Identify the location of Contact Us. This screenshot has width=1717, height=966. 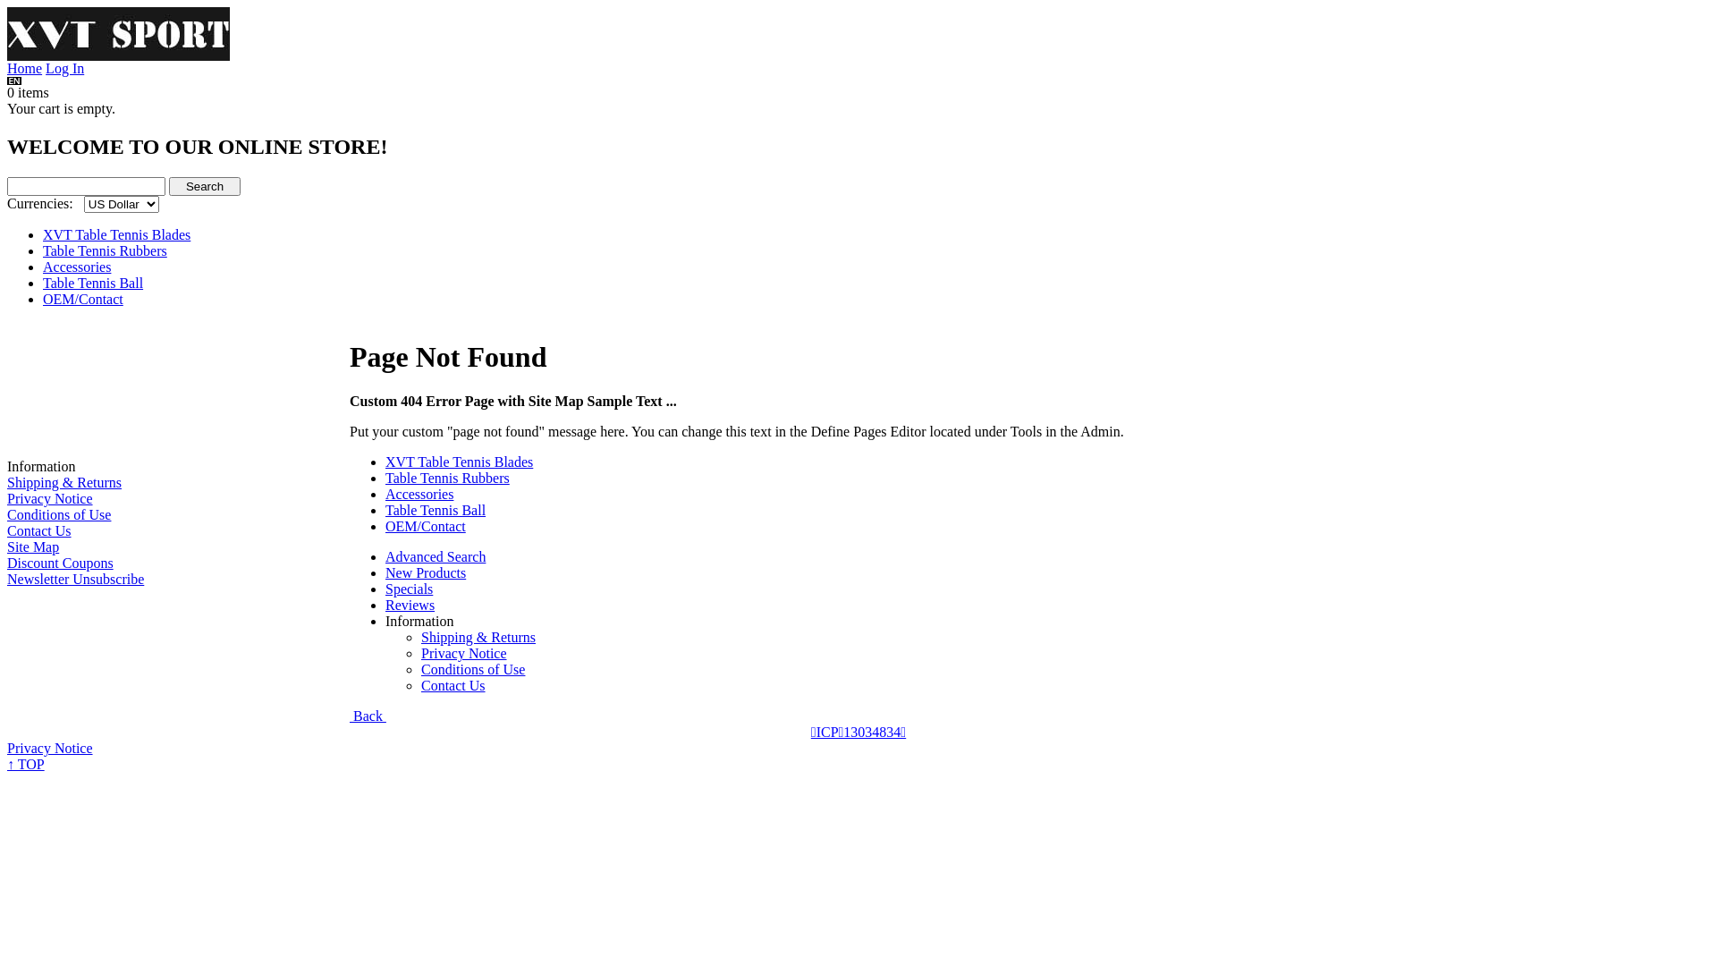
(39, 531).